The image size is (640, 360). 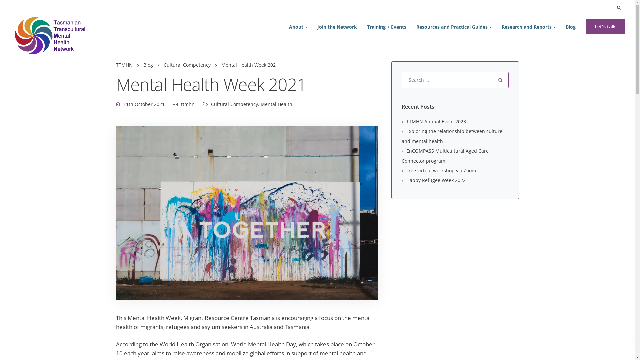 I want to click on LinkedIn, so click(x=225, y=280).